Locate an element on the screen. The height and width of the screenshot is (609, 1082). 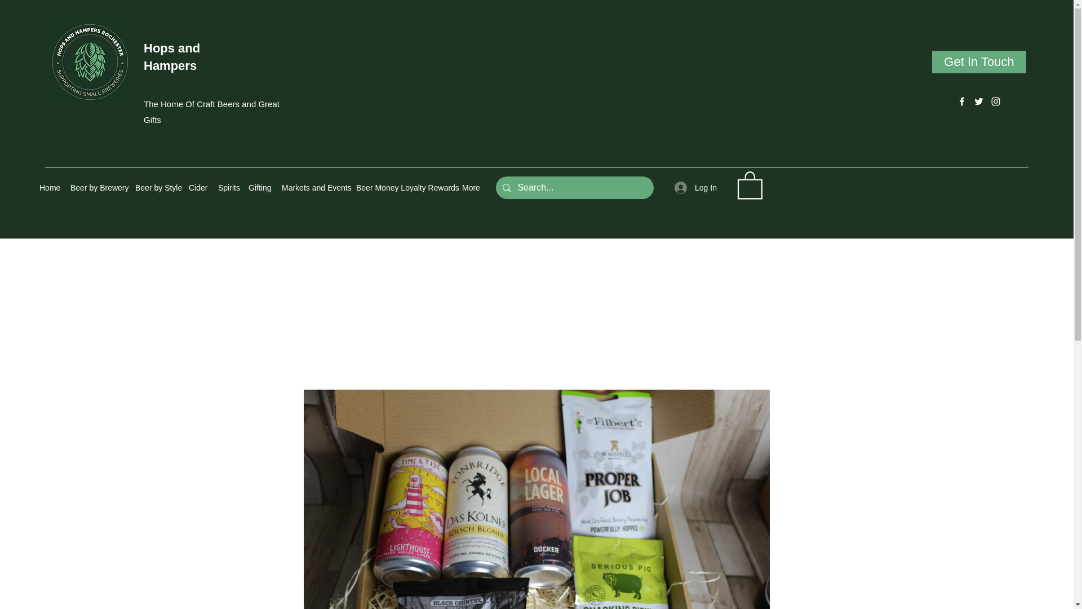
Get In Touch is located at coordinates (978, 61).